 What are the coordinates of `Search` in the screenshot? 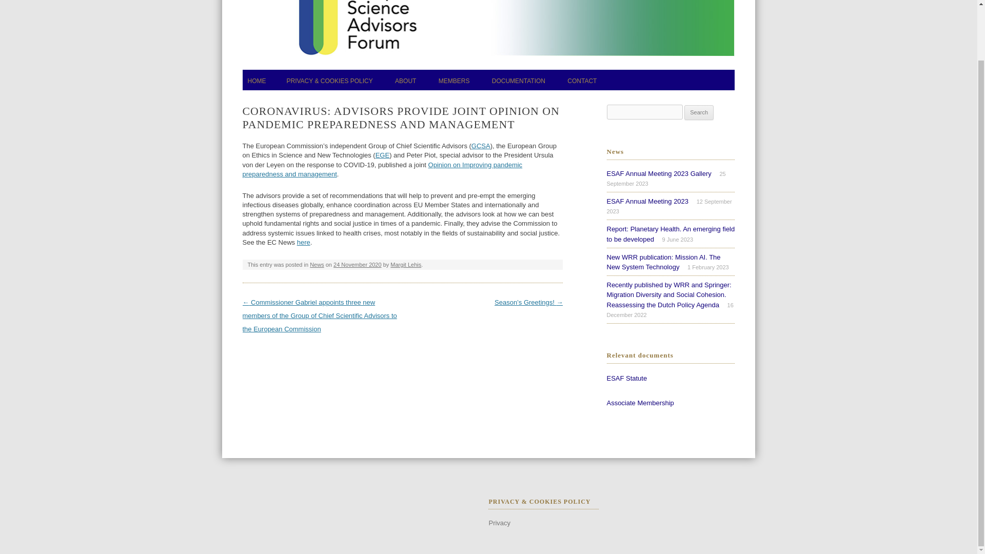 It's located at (699, 113).